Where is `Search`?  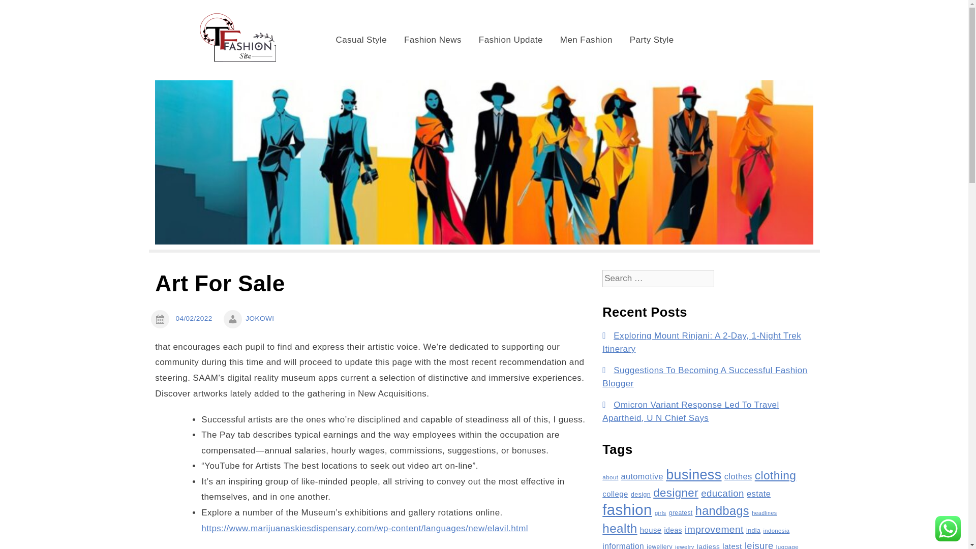 Search is located at coordinates (24, 10).